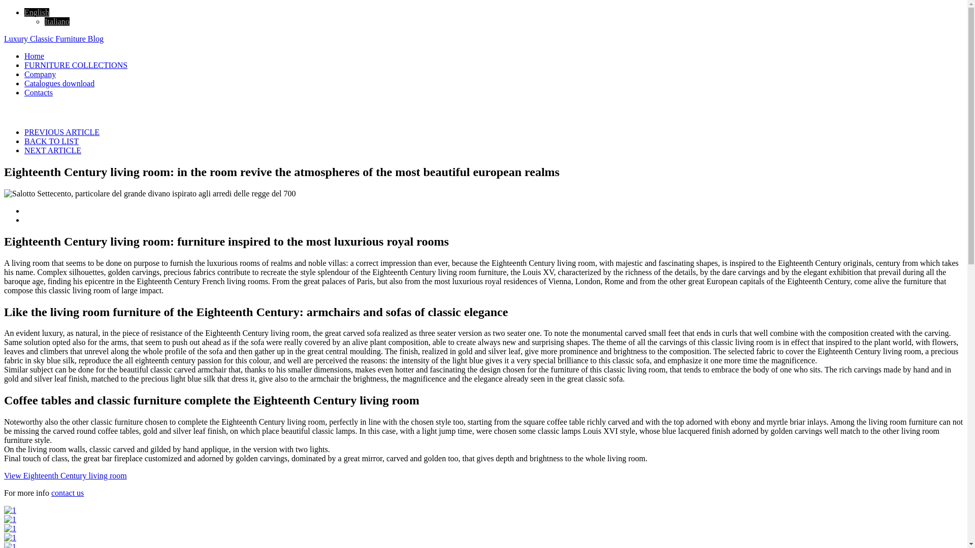  Describe the element at coordinates (39, 92) in the screenshot. I see `Contacts` at that location.